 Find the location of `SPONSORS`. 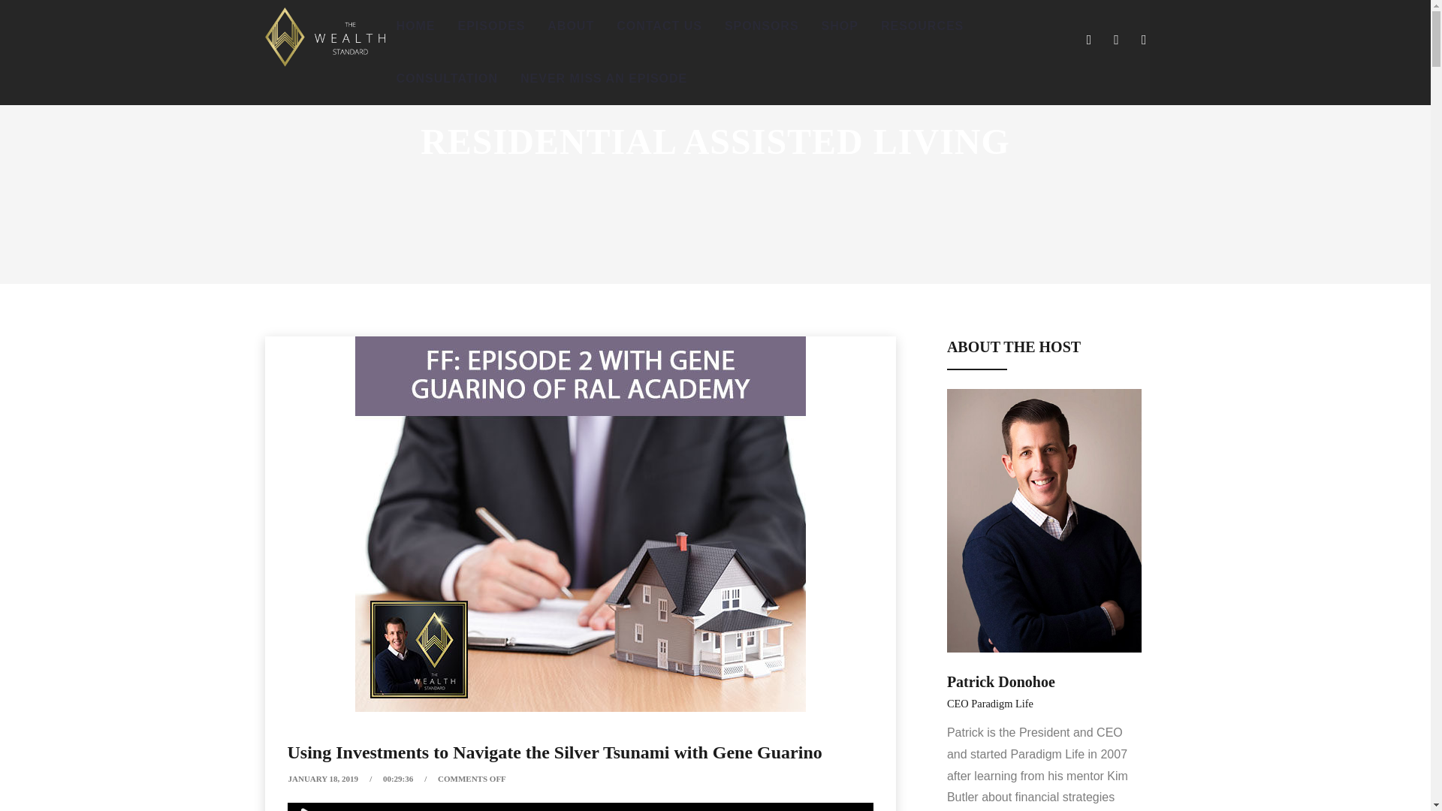

SPONSORS is located at coordinates (762, 26).